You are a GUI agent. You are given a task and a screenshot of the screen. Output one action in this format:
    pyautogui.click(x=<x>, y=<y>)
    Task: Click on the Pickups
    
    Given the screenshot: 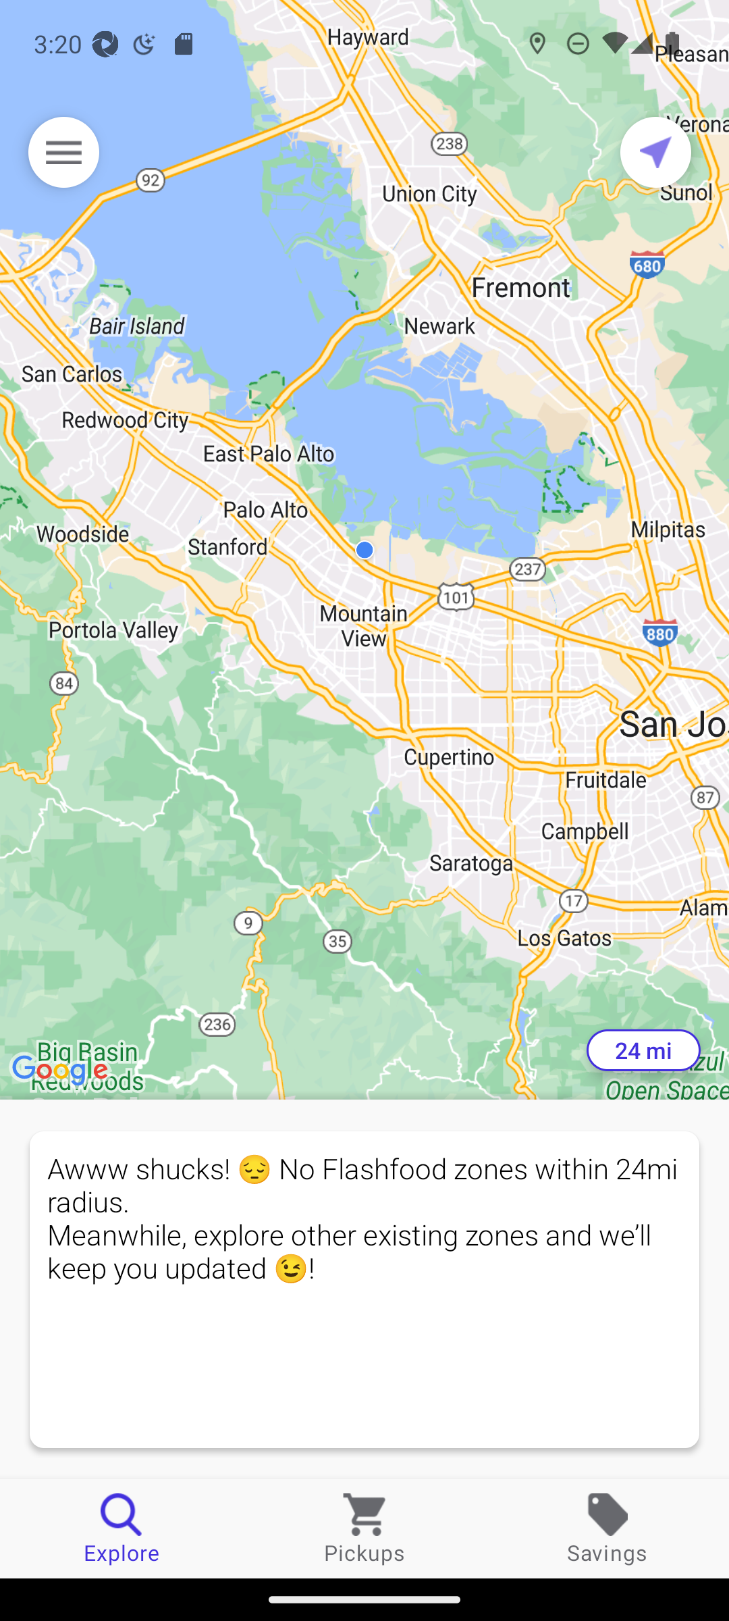 What is the action you would take?
    pyautogui.click(x=364, y=1528)
    